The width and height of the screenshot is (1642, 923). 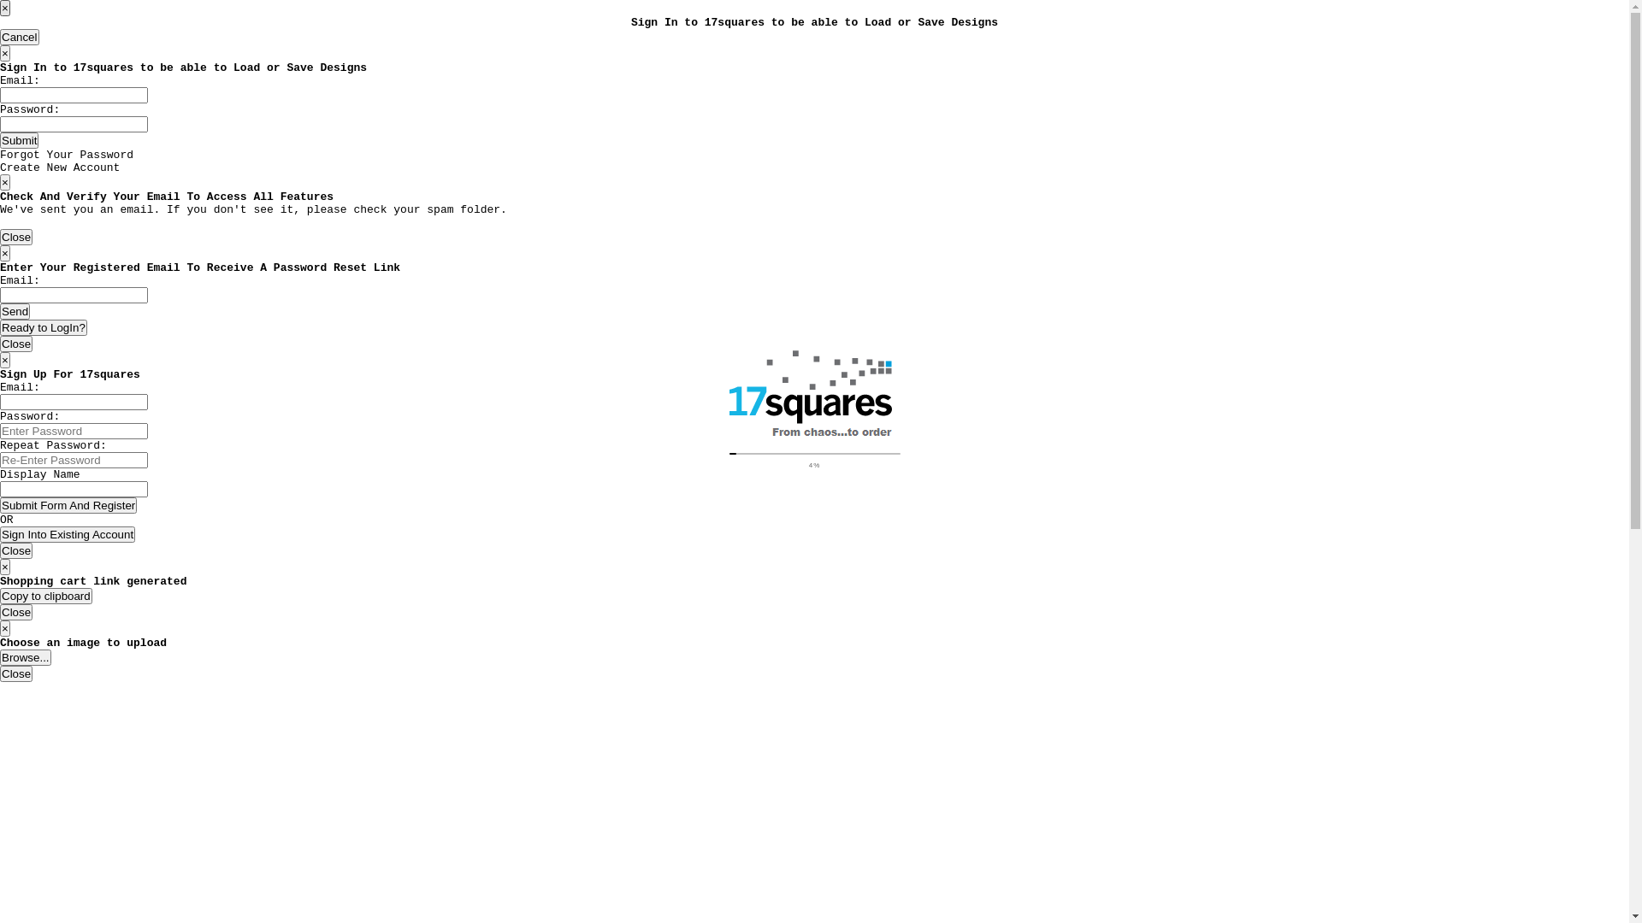 I want to click on Create New Account, so click(x=60, y=168).